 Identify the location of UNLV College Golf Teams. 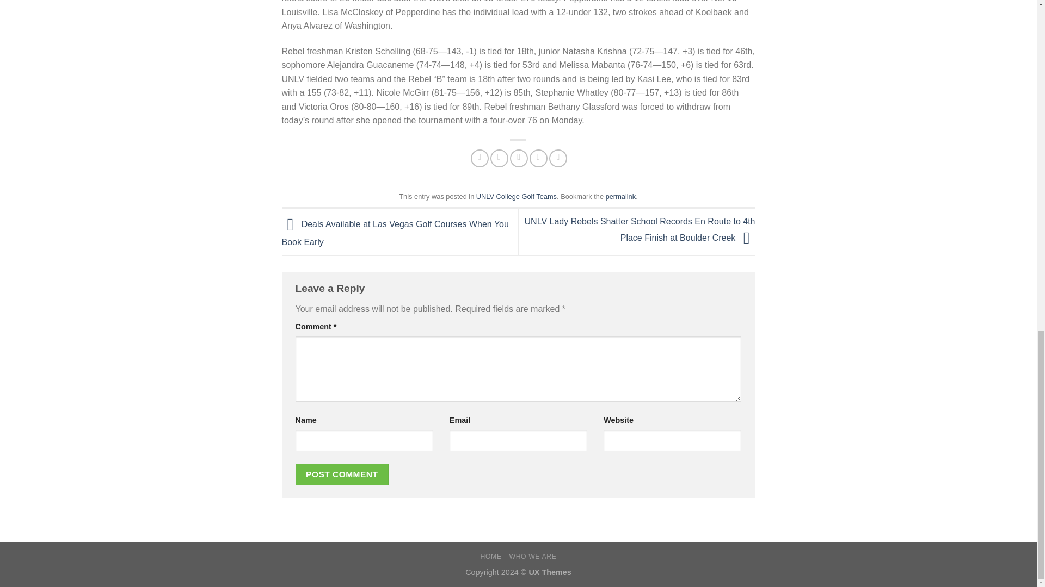
(517, 197).